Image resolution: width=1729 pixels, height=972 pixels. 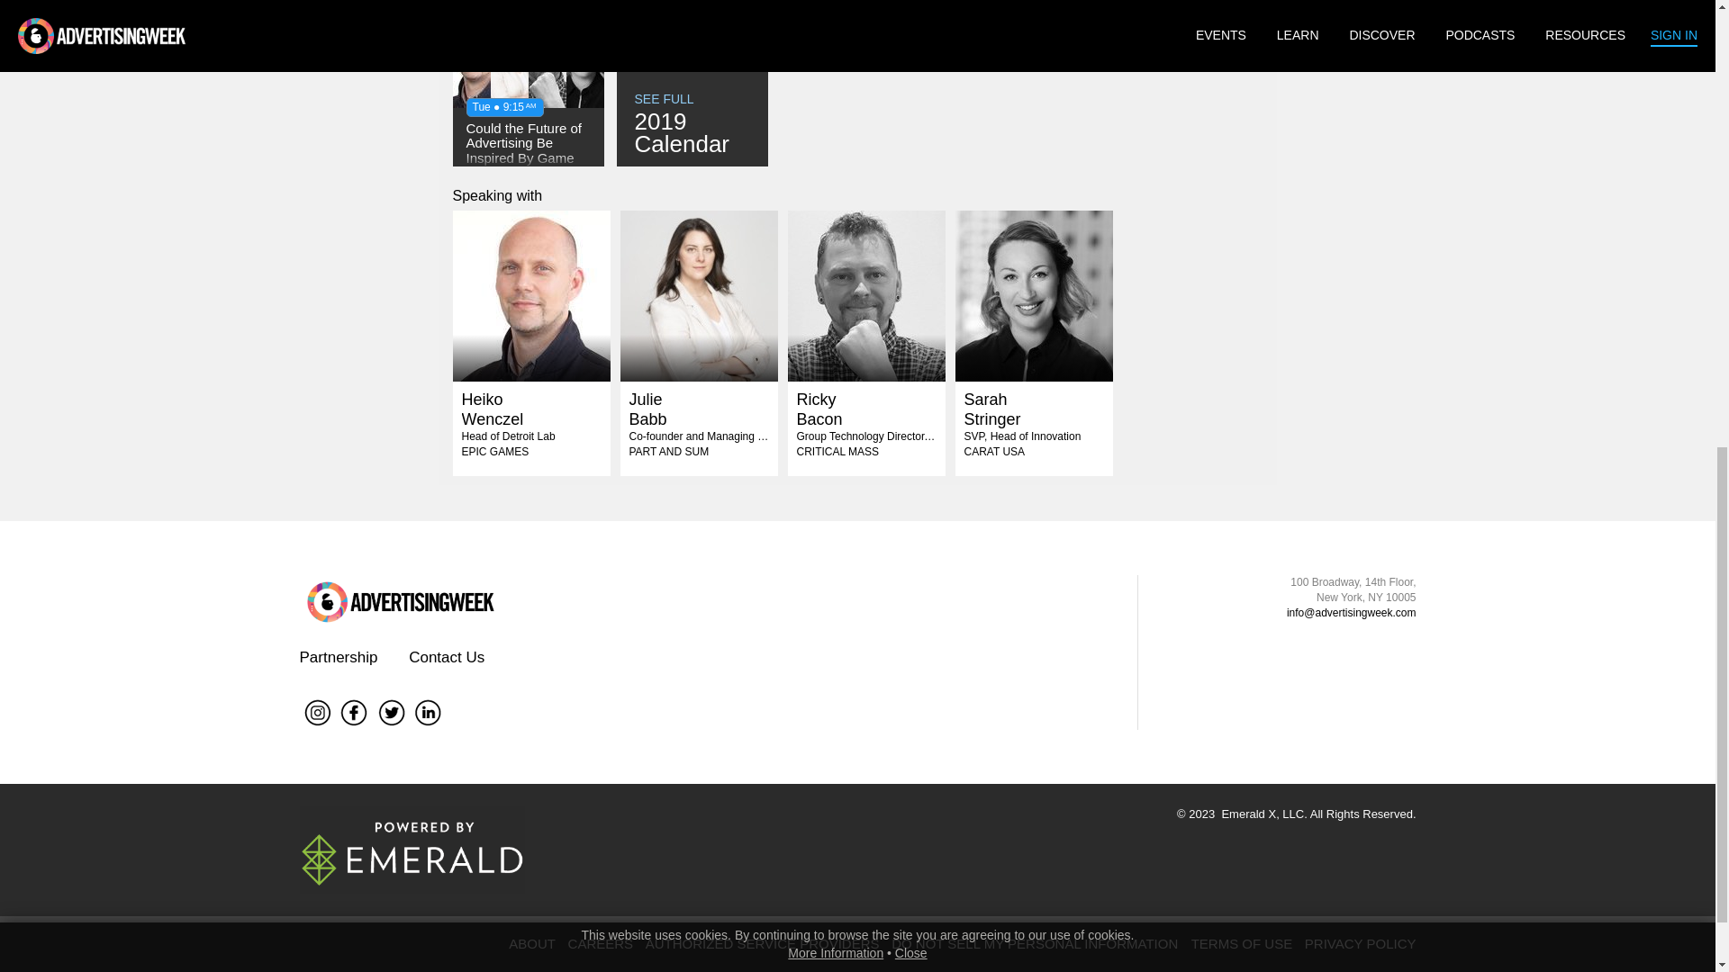 What do you see at coordinates (411, 850) in the screenshot?
I see `CAREERS` at bounding box center [411, 850].